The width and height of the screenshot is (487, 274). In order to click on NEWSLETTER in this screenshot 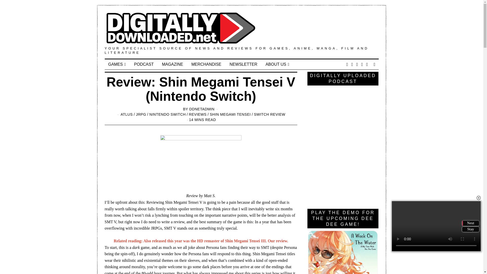, I will do `click(243, 64)`.